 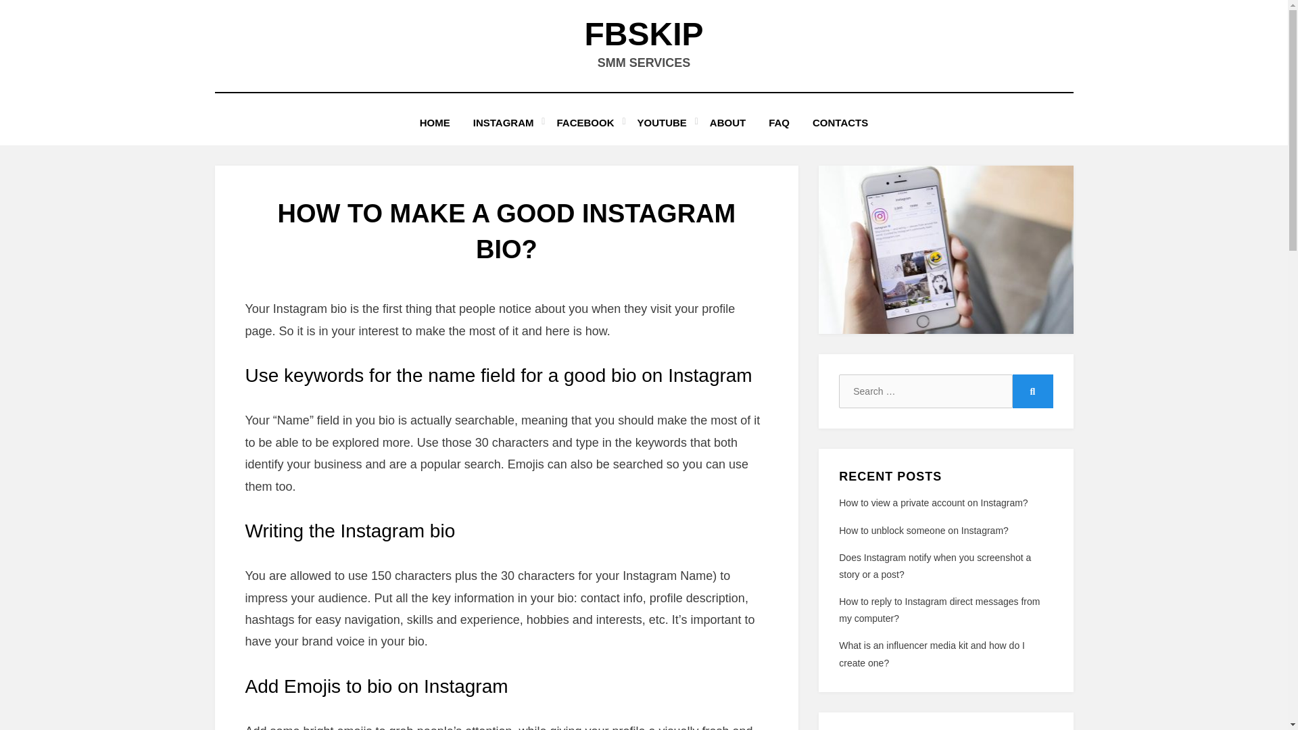 What do you see at coordinates (779, 123) in the screenshot?
I see `FAQ` at bounding box center [779, 123].